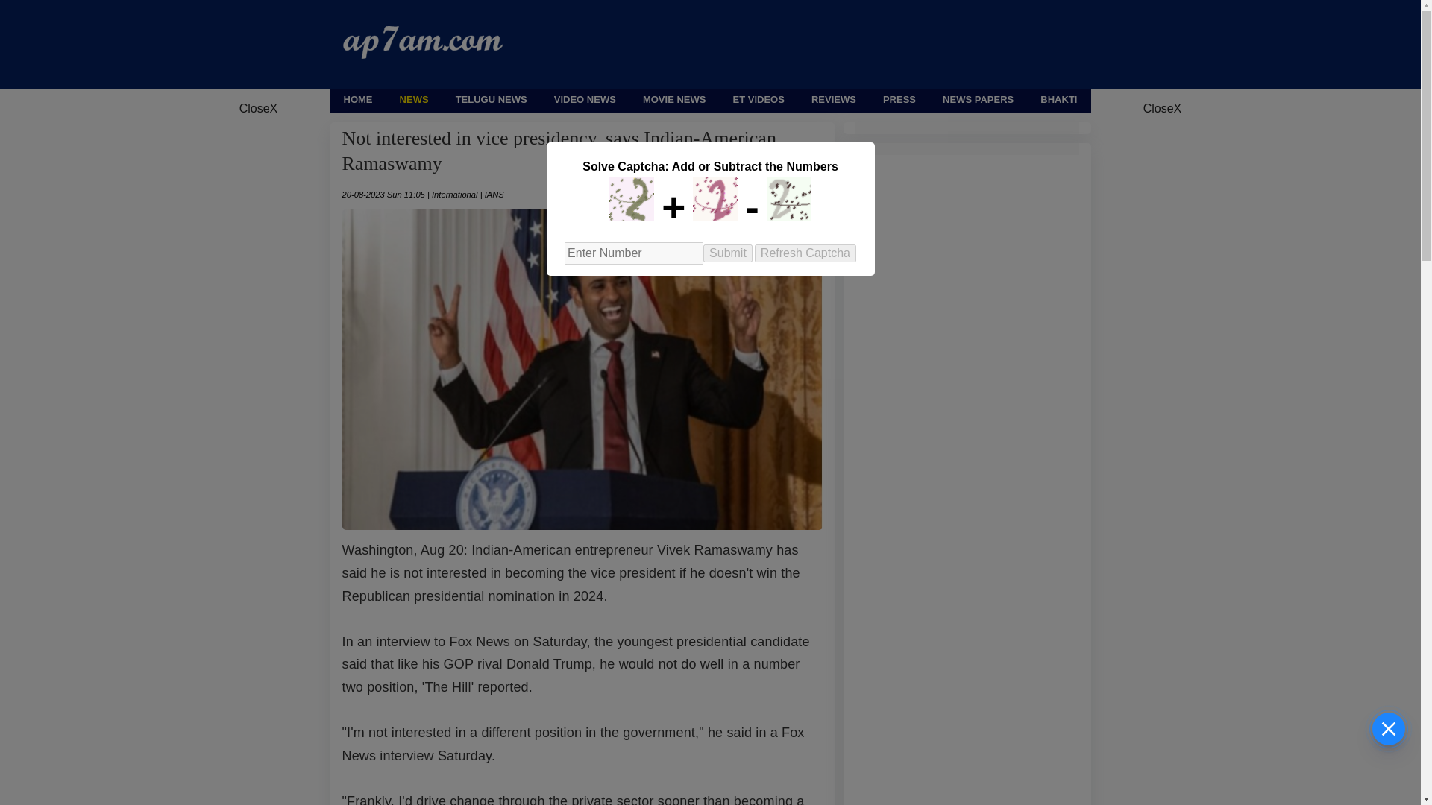 Image resolution: width=1432 pixels, height=805 pixels. I want to click on HOME, so click(358, 100).